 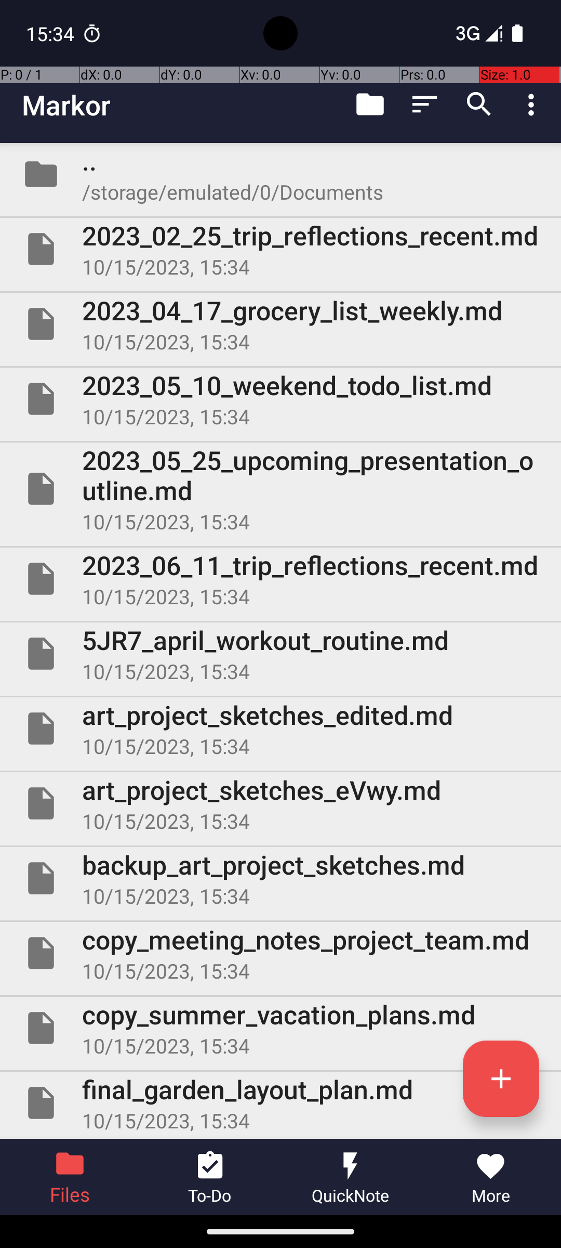 I want to click on File 2023_06_11_trip_reflections_recent.md , so click(x=280, y=579).